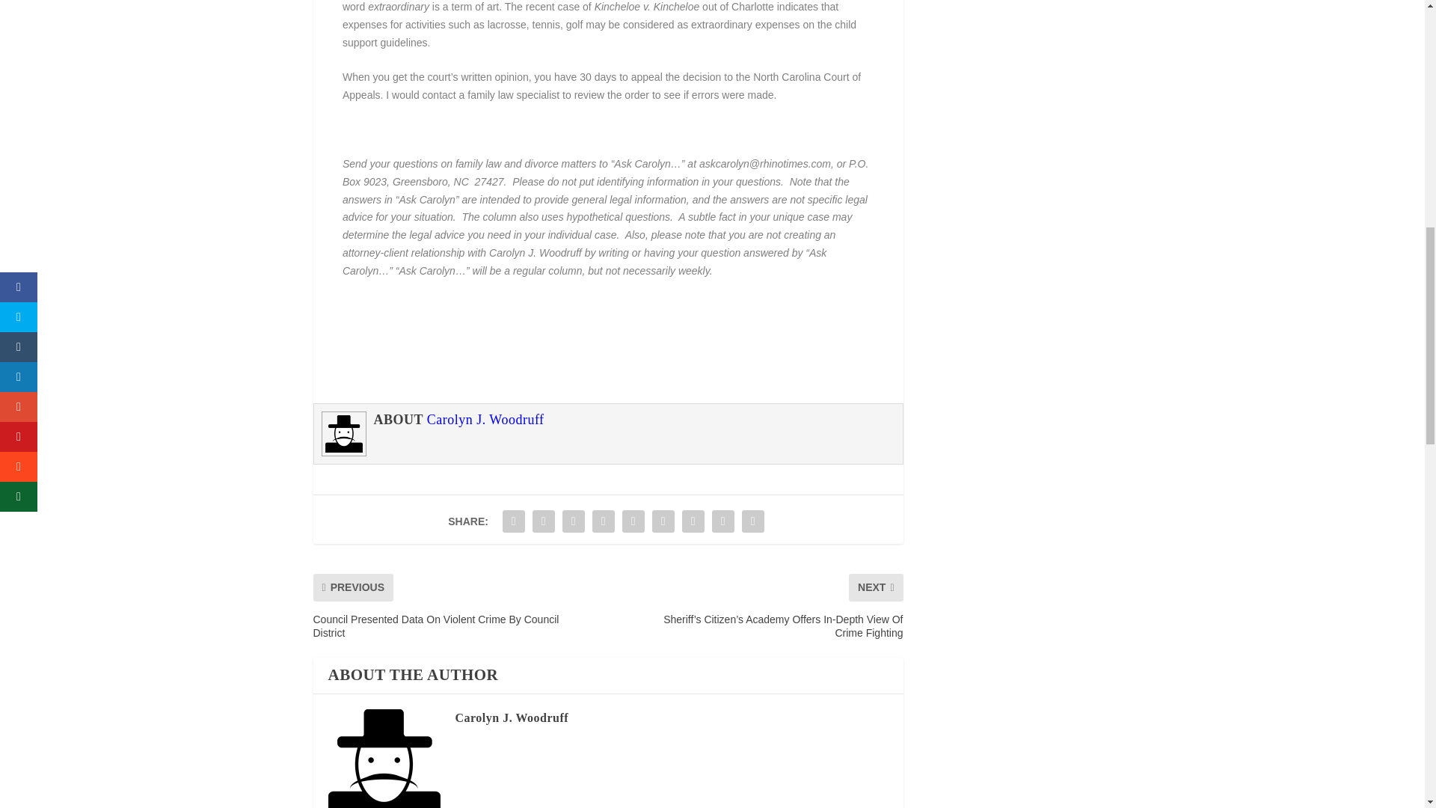  What do you see at coordinates (543, 521) in the screenshot?
I see `Share "Ask Carolyn: July 30, 2021" via Twitter` at bounding box center [543, 521].